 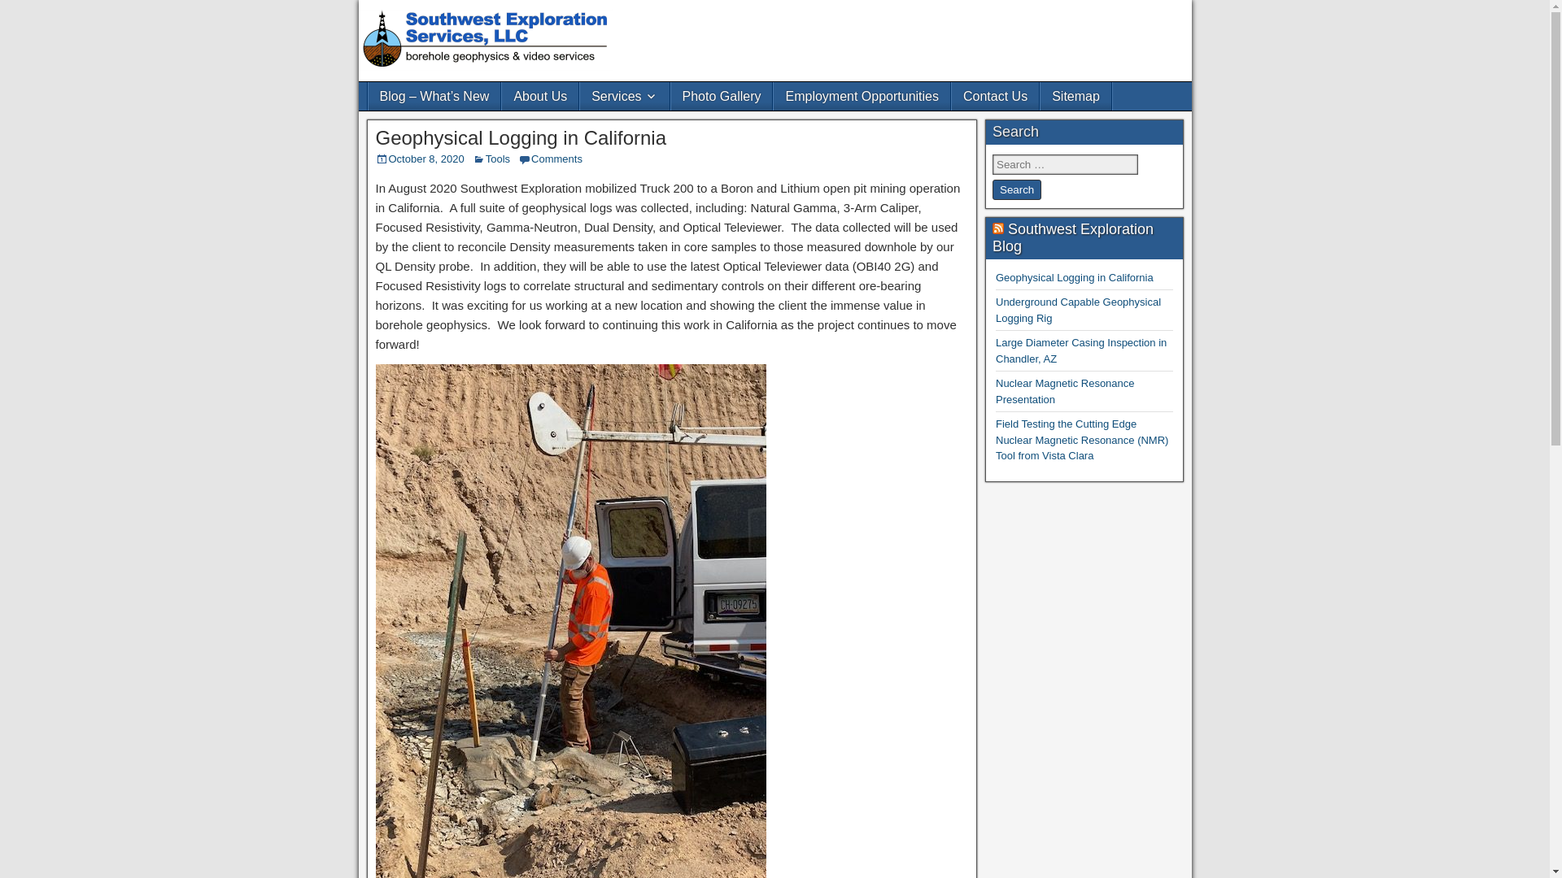 I want to click on Tools, so click(x=498, y=159).